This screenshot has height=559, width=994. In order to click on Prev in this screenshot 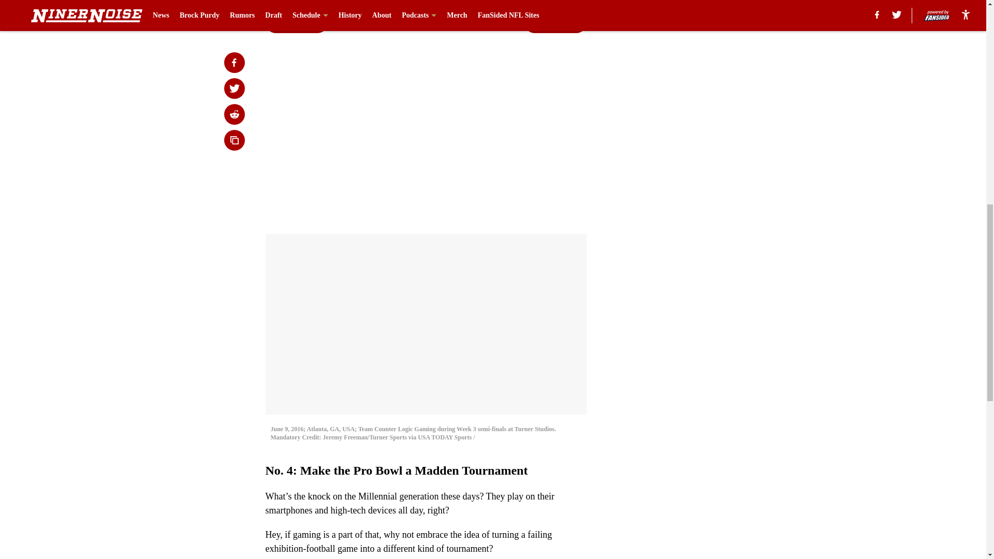, I will do `click(296, 22)`.